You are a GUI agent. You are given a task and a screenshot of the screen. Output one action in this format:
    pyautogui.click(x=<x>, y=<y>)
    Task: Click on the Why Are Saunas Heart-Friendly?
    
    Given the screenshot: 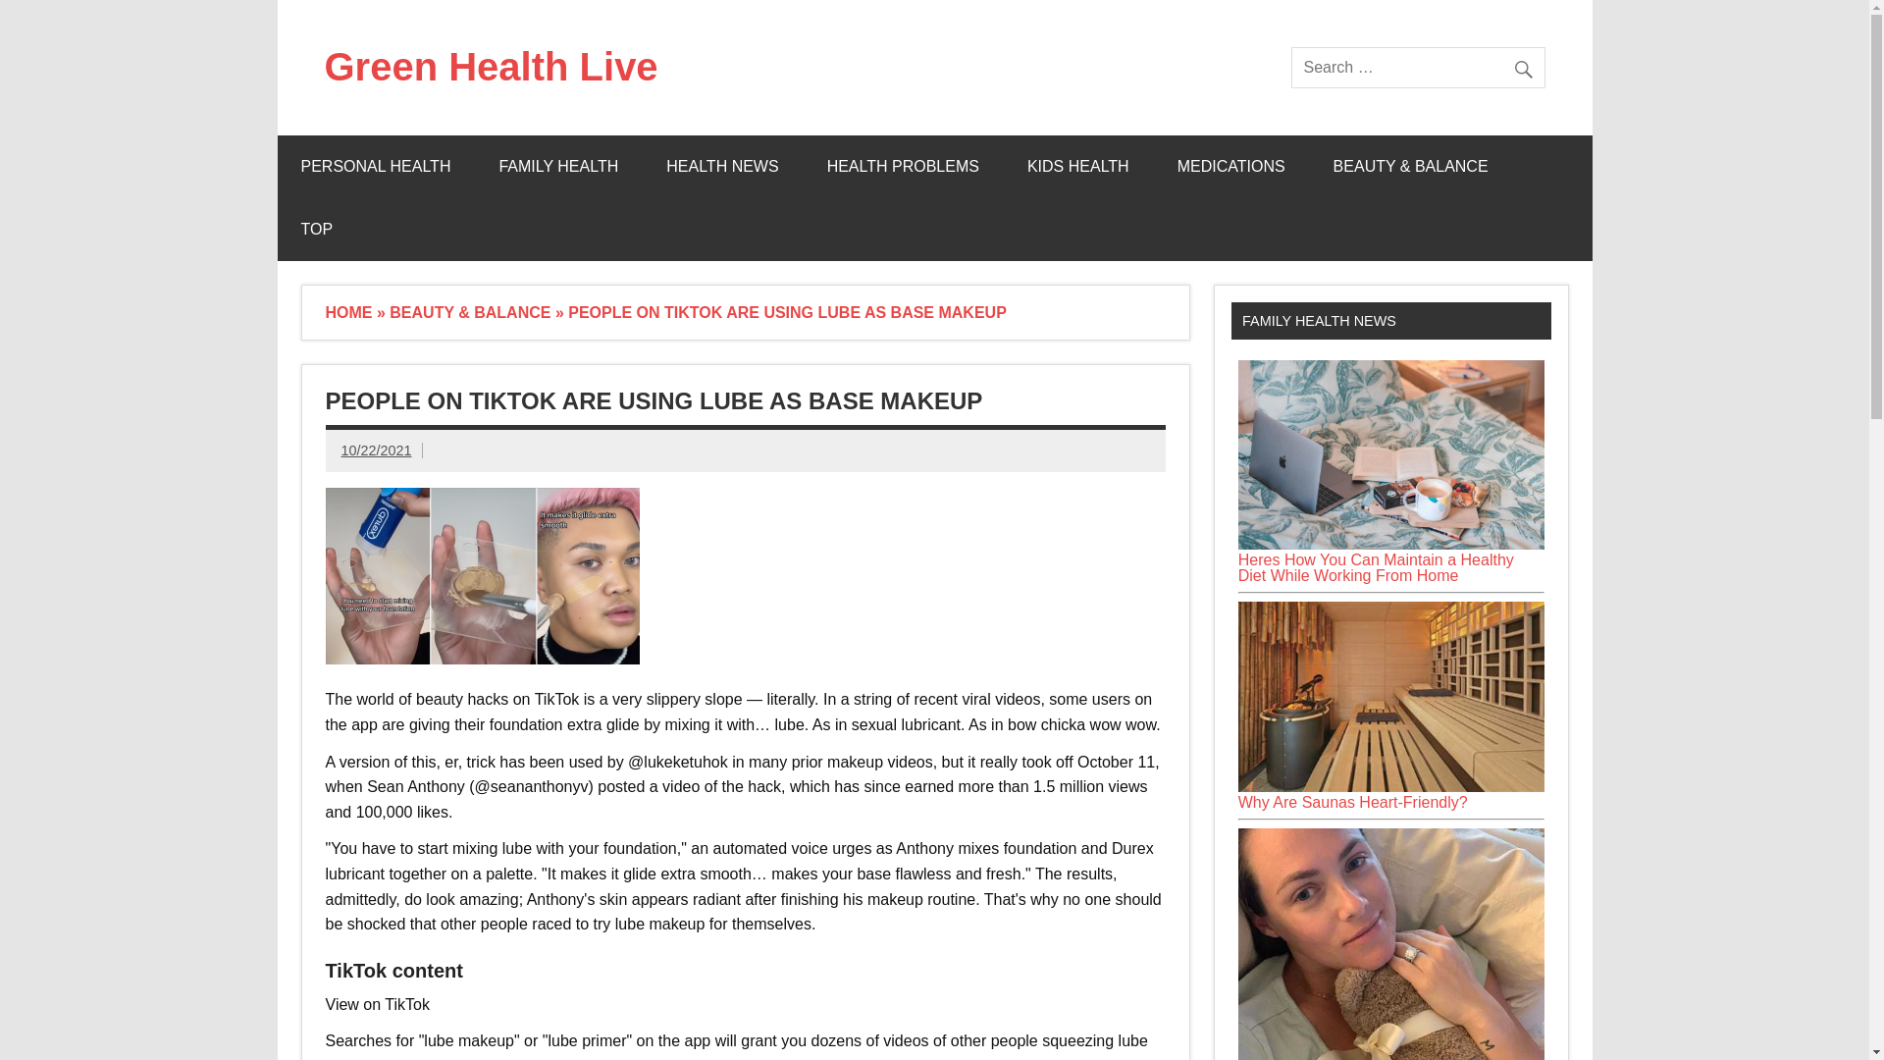 What is the action you would take?
    pyautogui.click(x=1391, y=697)
    